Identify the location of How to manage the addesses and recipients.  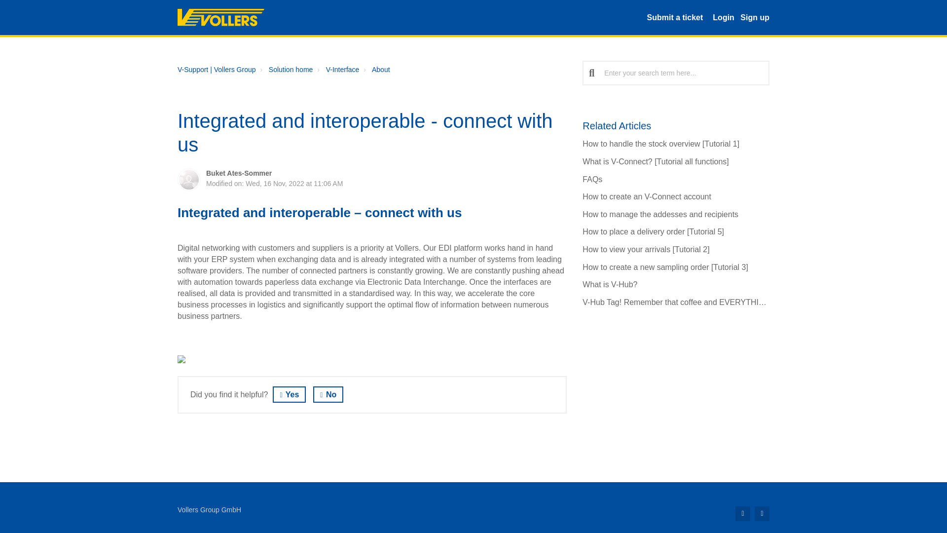
(660, 214).